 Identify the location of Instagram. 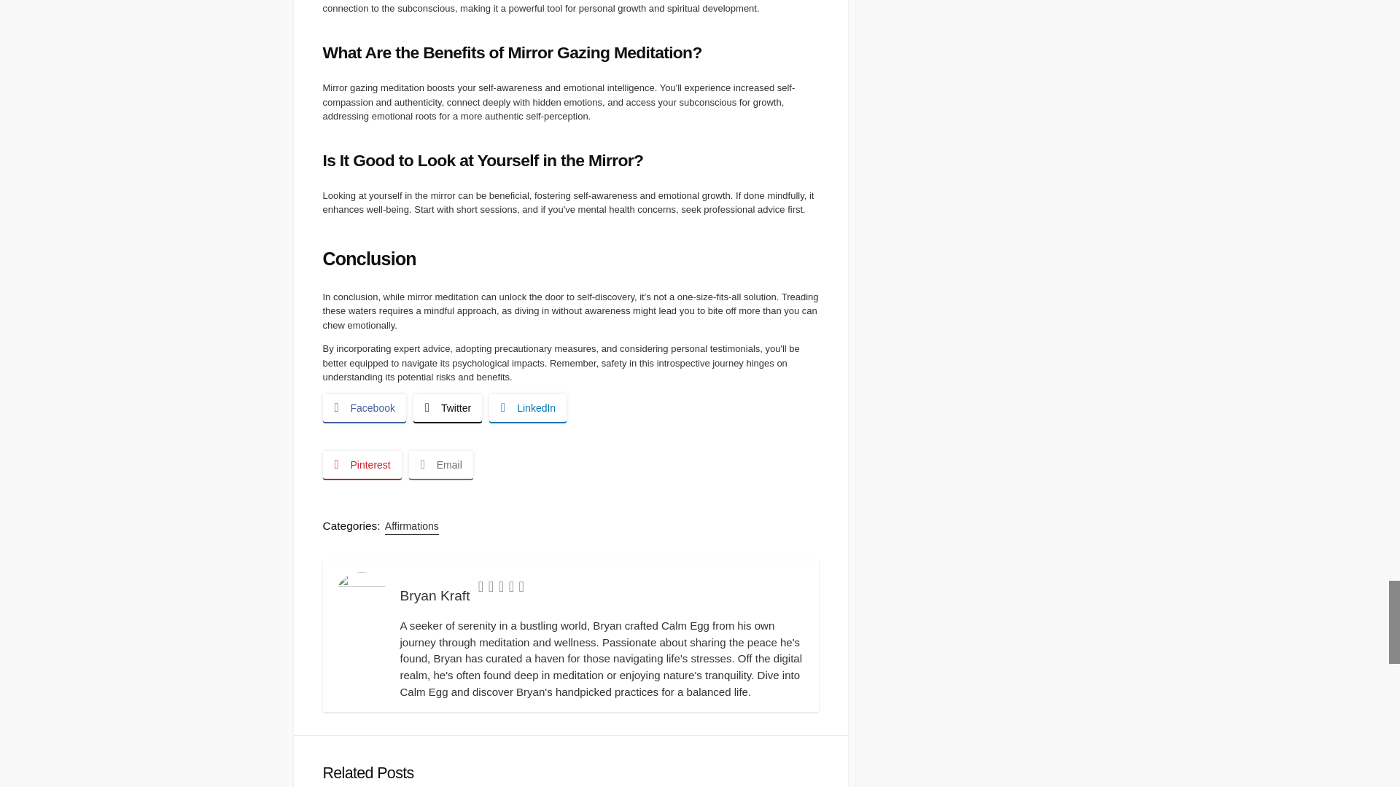
(511, 589).